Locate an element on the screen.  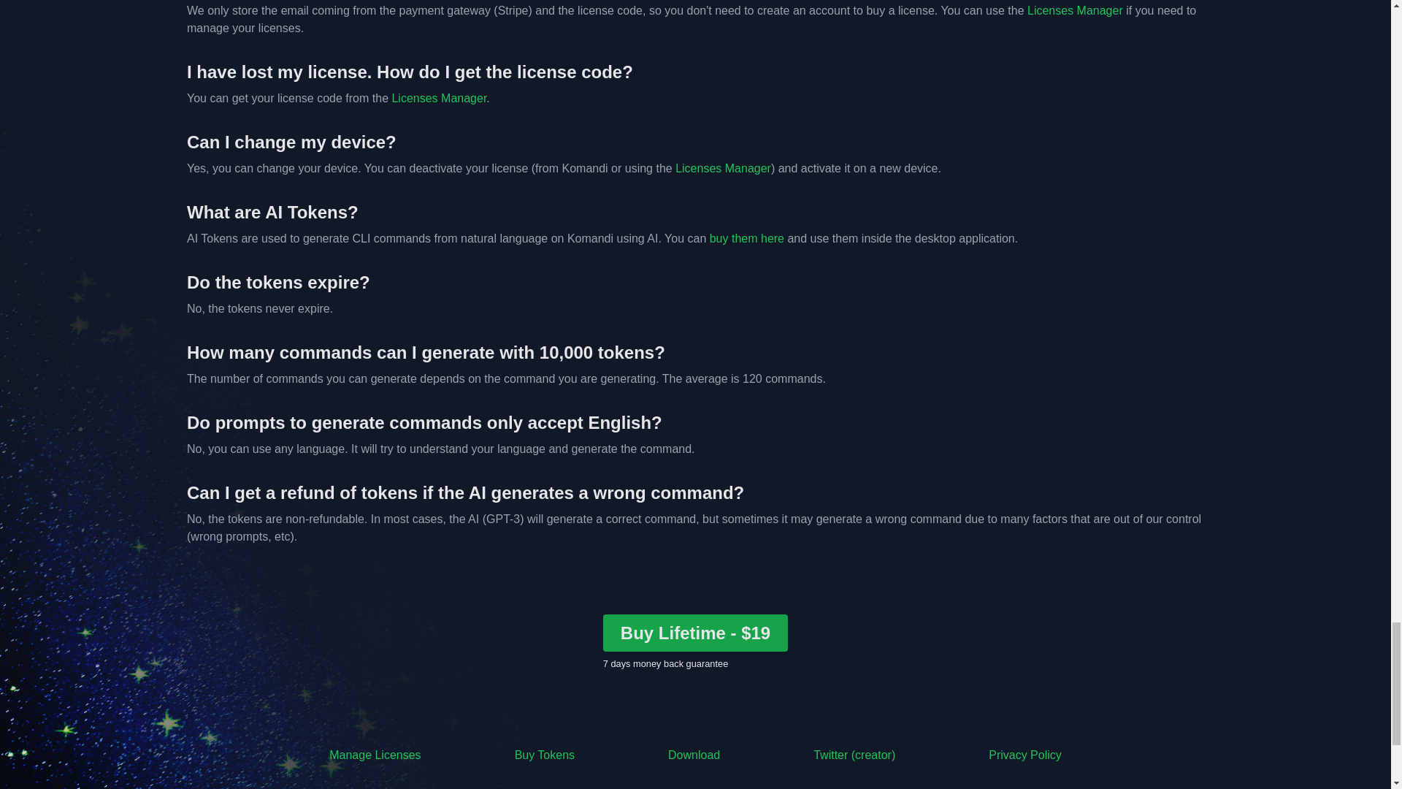
Buy Tokens is located at coordinates (545, 755).